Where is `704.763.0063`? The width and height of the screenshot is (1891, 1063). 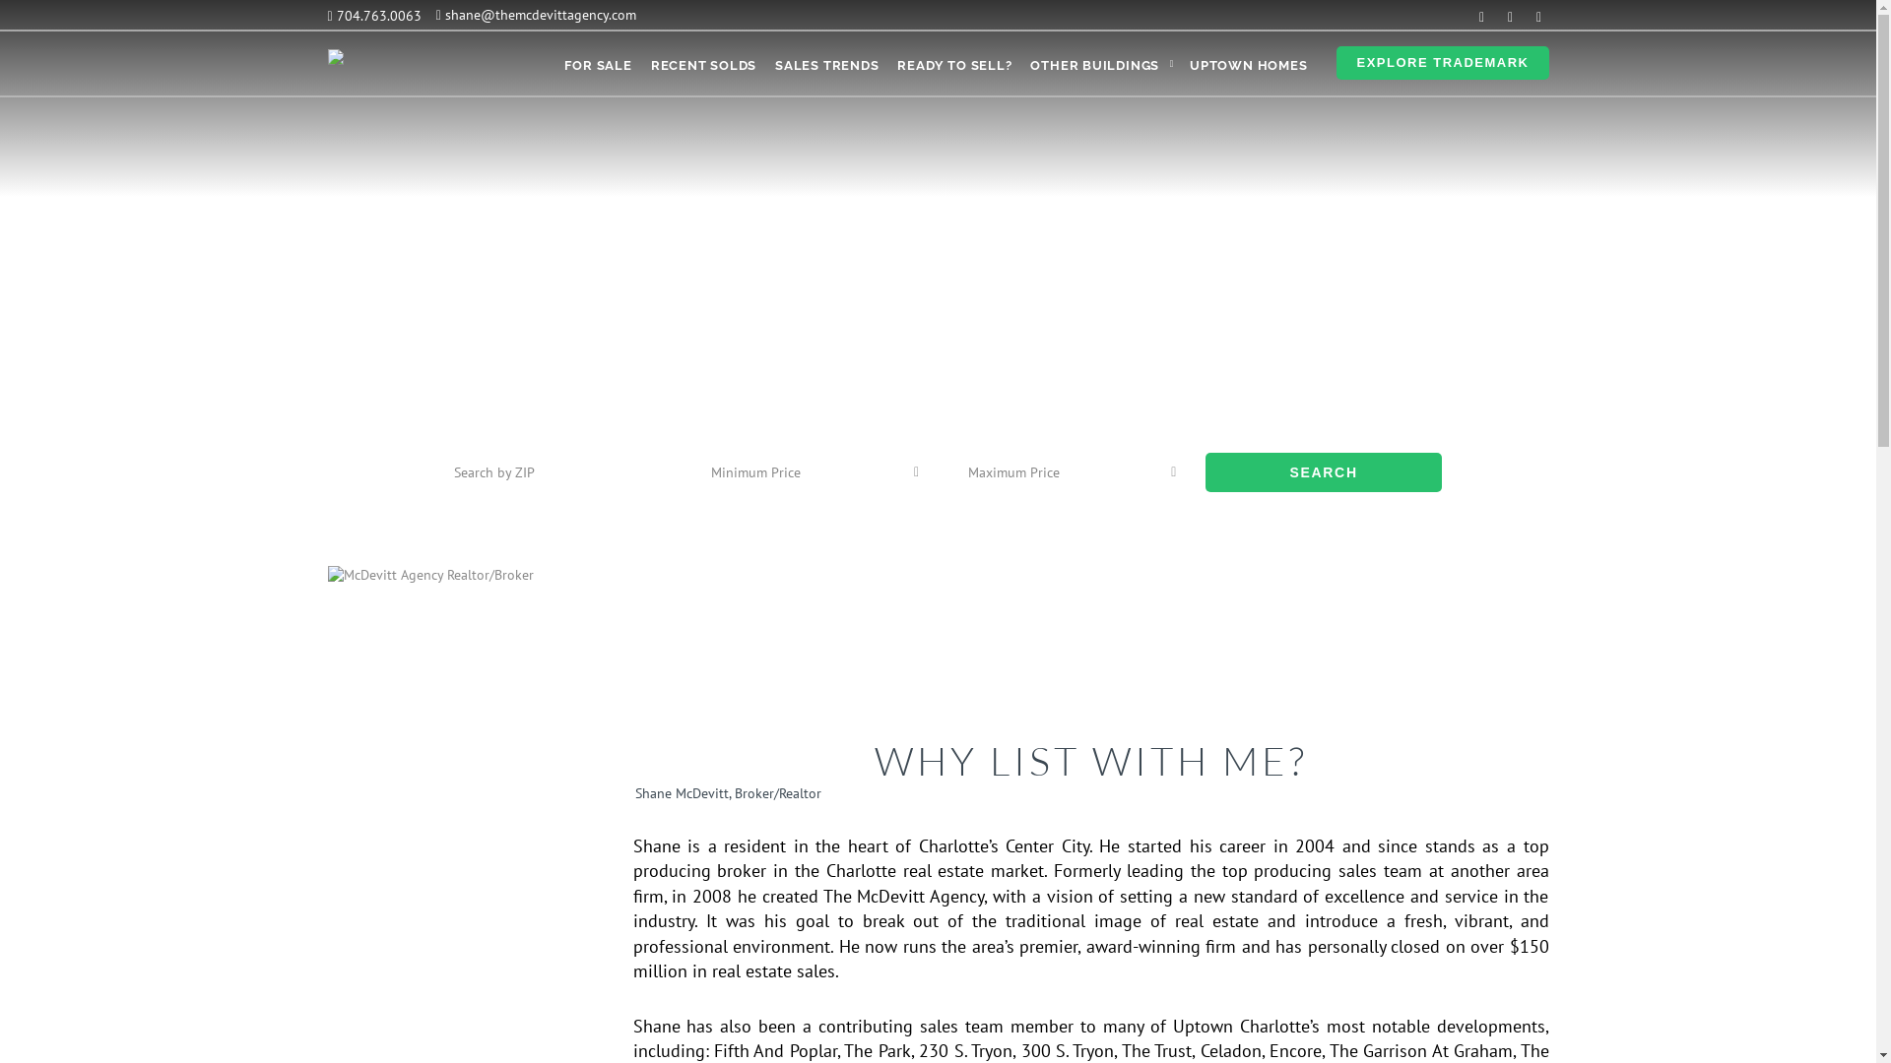
704.763.0063 is located at coordinates (374, 14).